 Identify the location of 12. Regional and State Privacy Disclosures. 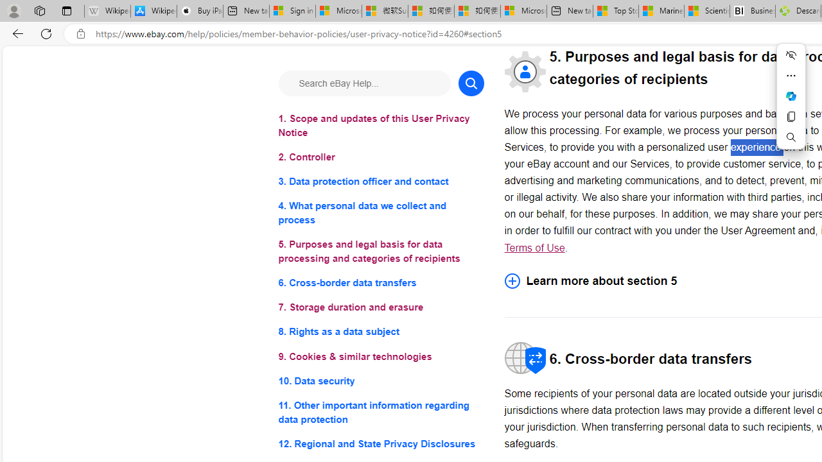
(380, 443).